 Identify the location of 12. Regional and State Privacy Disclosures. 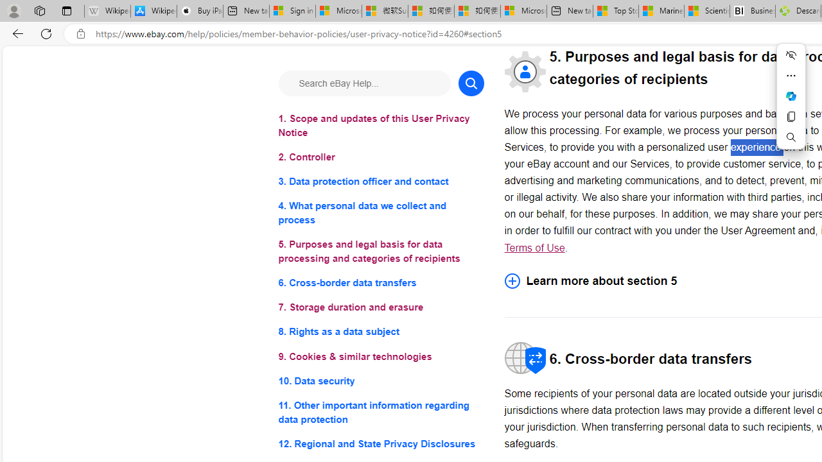
(380, 443).